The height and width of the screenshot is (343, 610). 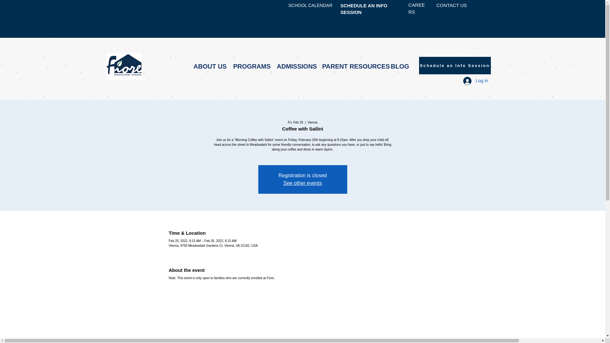 What do you see at coordinates (399, 66) in the screenshot?
I see `BLOG` at bounding box center [399, 66].